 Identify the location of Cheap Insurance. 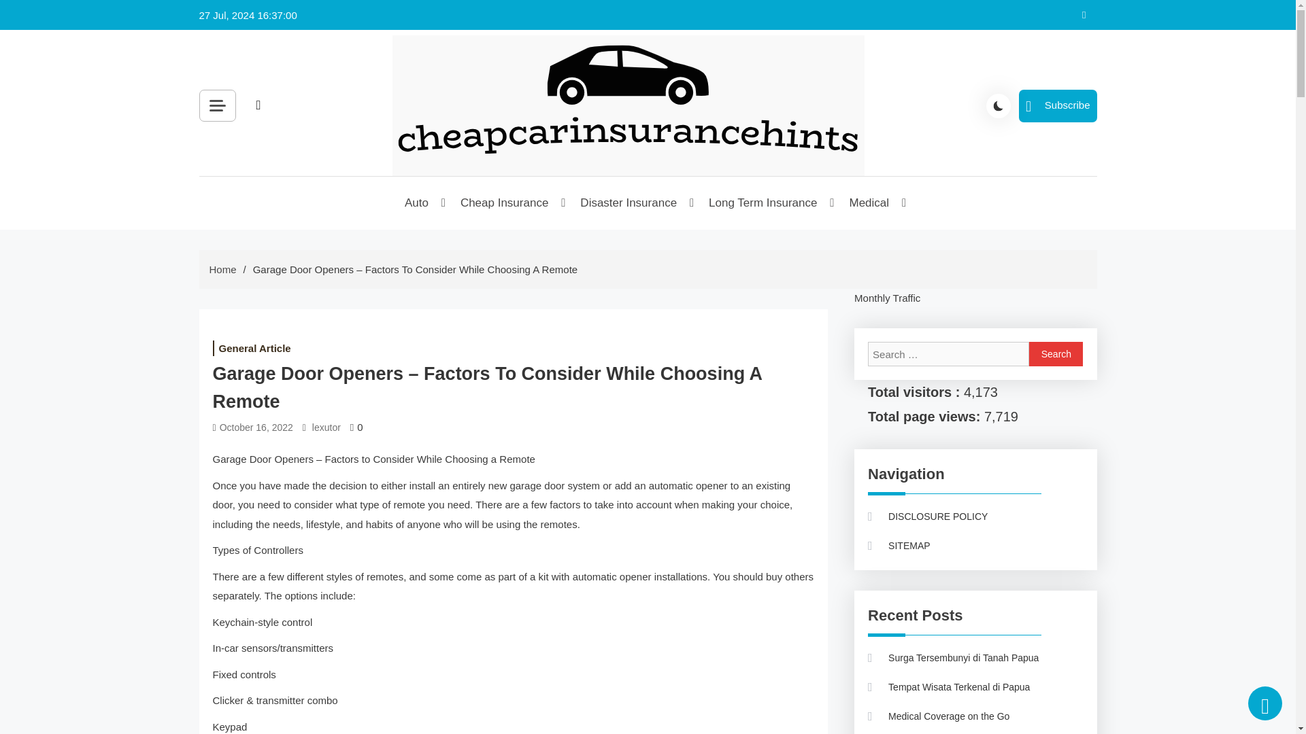
(505, 203).